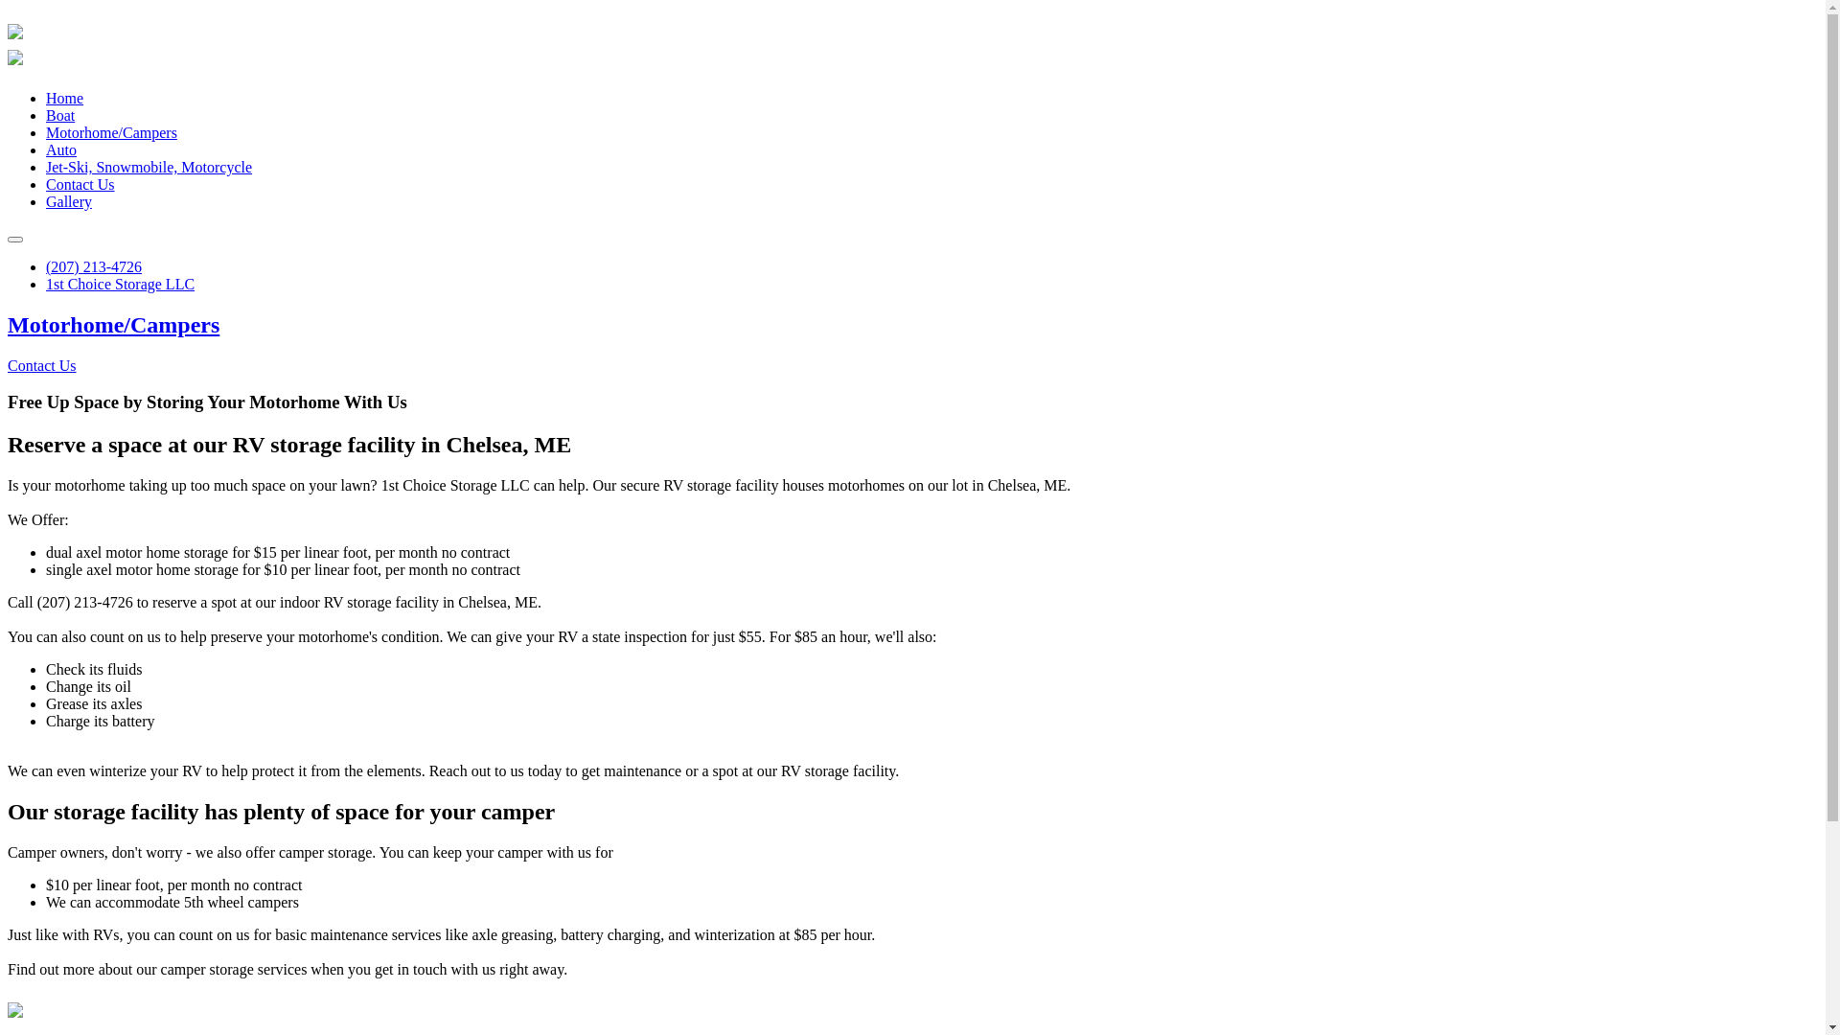 This screenshot has height=1035, width=1840. What do you see at coordinates (15, 57) in the screenshot?
I see `1st Choice Storage LLC` at bounding box center [15, 57].